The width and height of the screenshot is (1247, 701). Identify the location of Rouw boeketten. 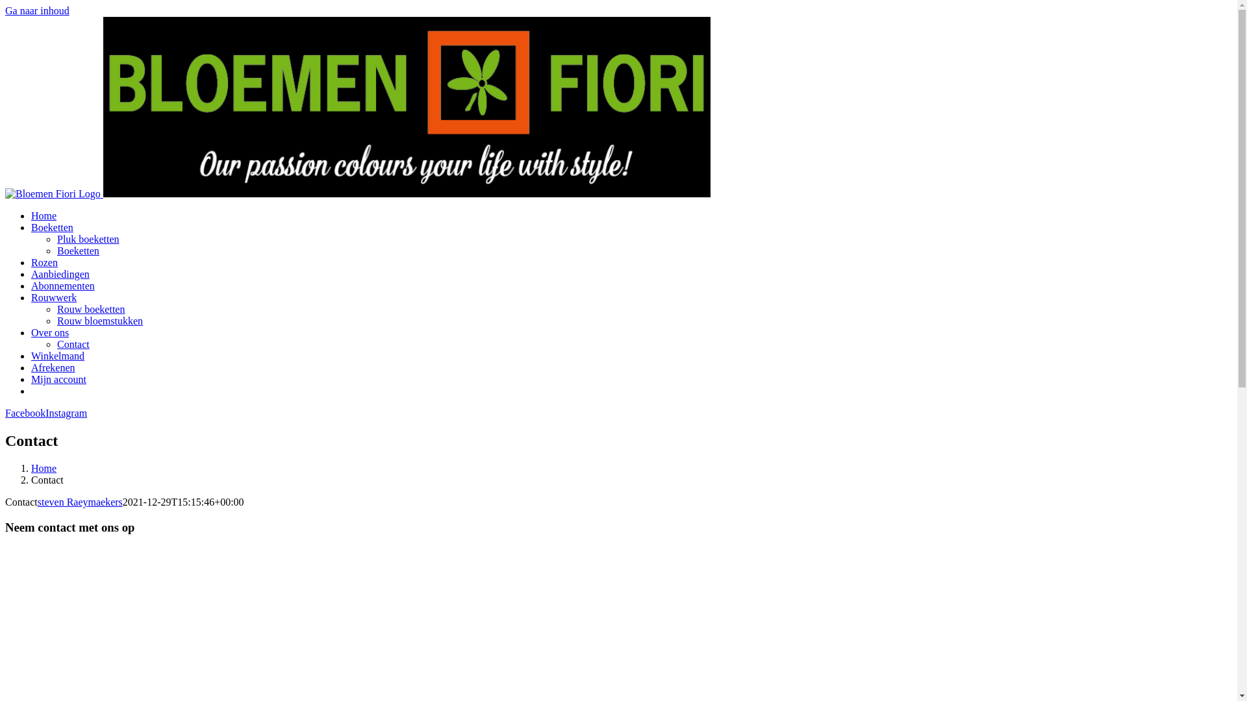
(91, 309).